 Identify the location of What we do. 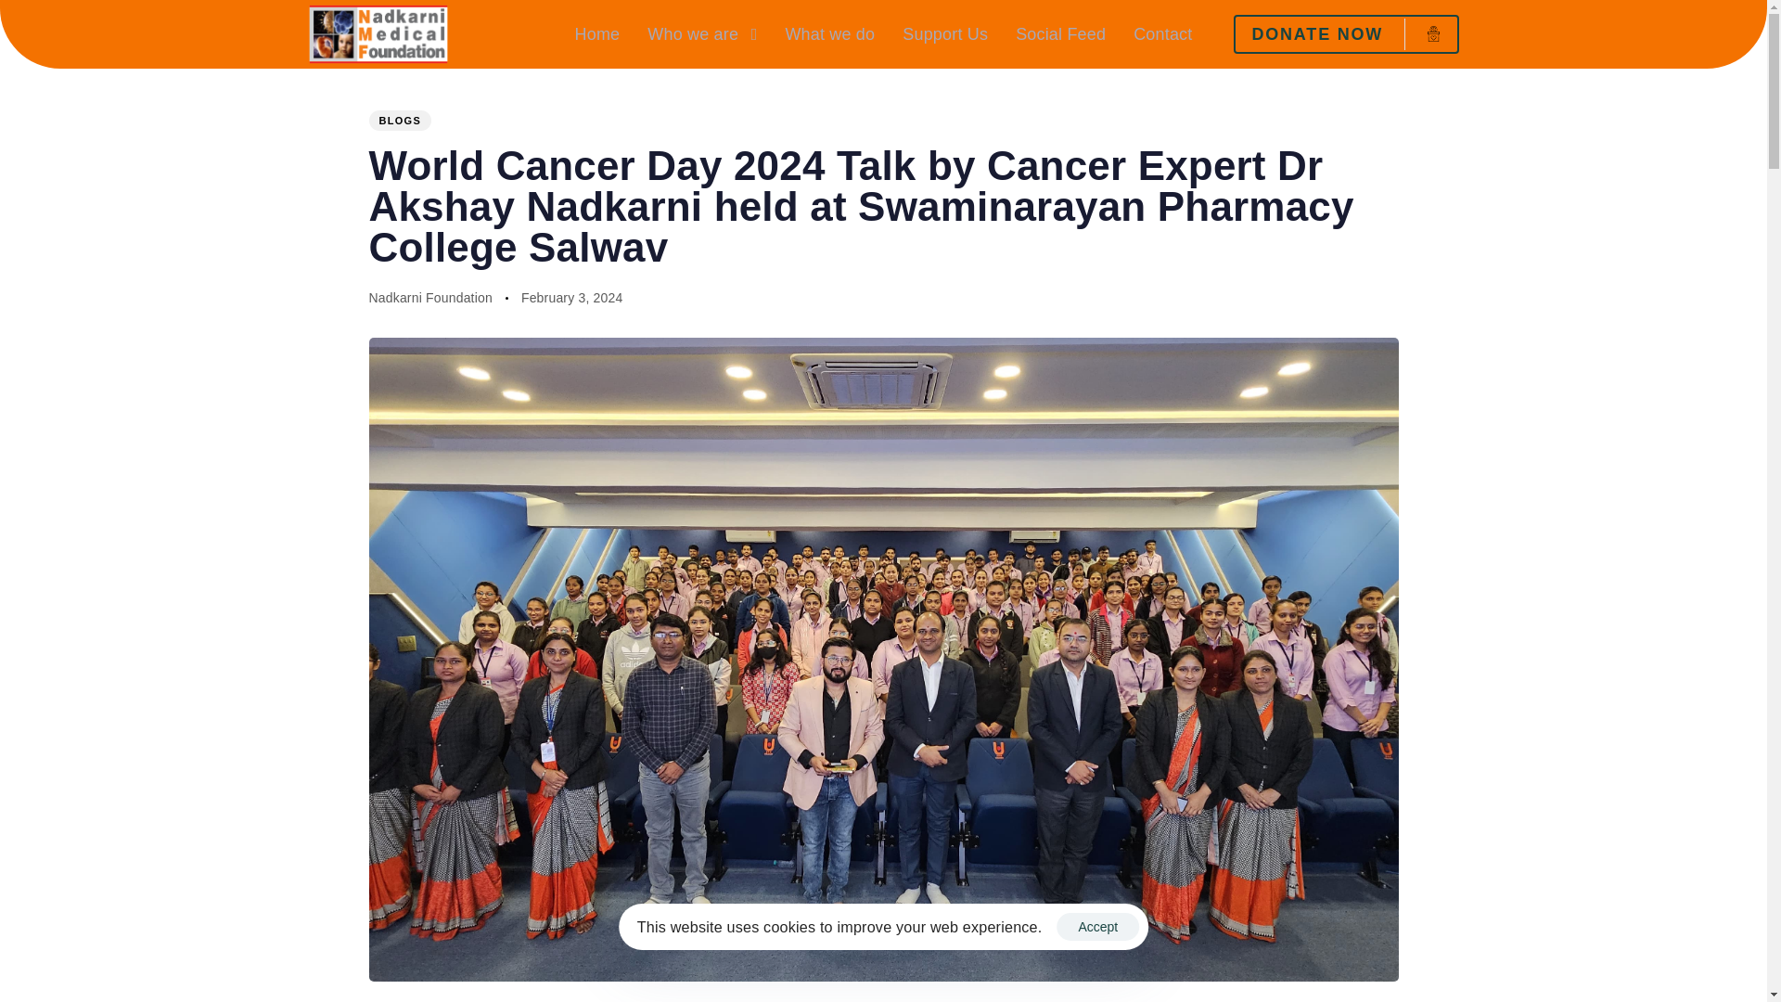
(829, 34).